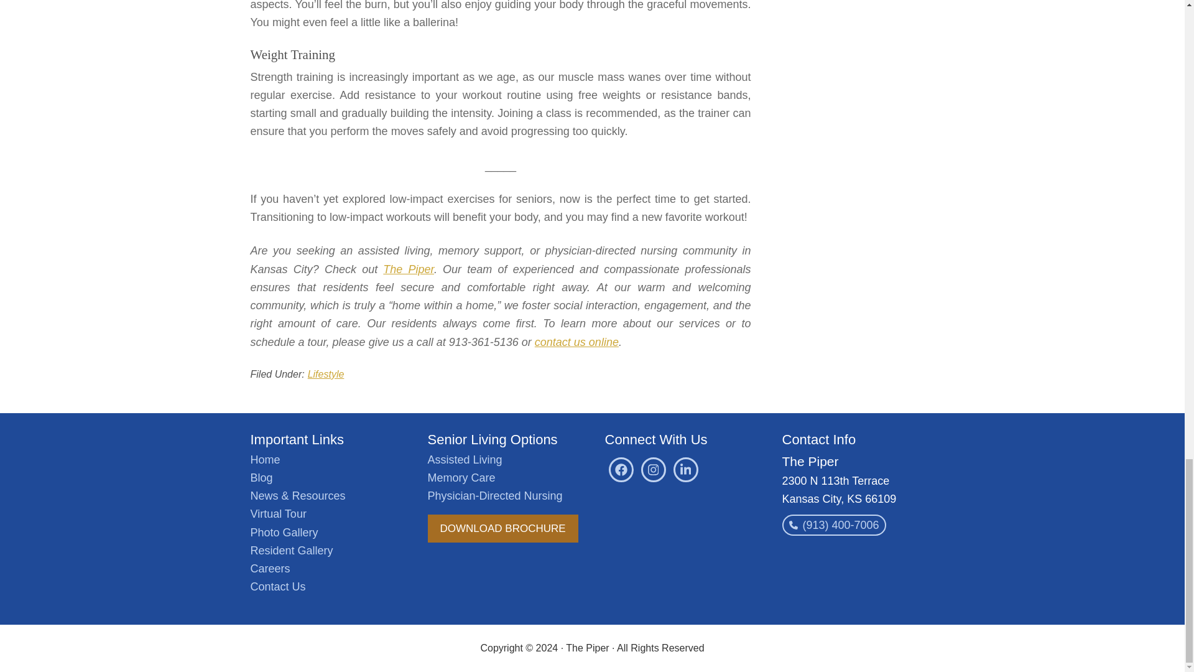 The width and height of the screenshot is (1194, 672). I want to click on Instagram, so click(652, 470).